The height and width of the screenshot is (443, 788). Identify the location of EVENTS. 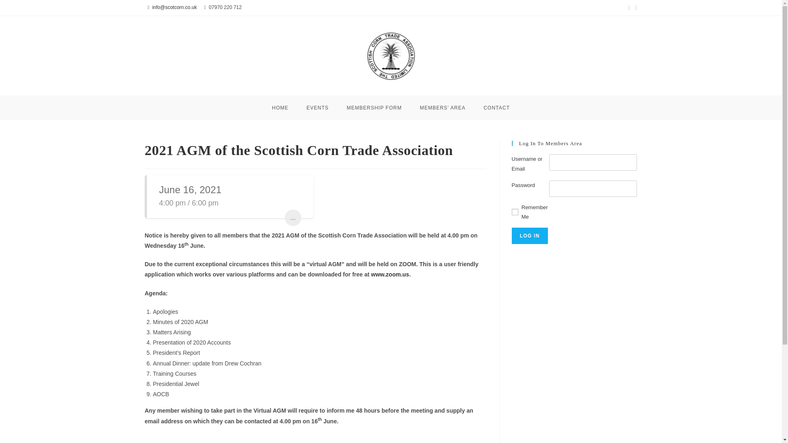
(318, 107).